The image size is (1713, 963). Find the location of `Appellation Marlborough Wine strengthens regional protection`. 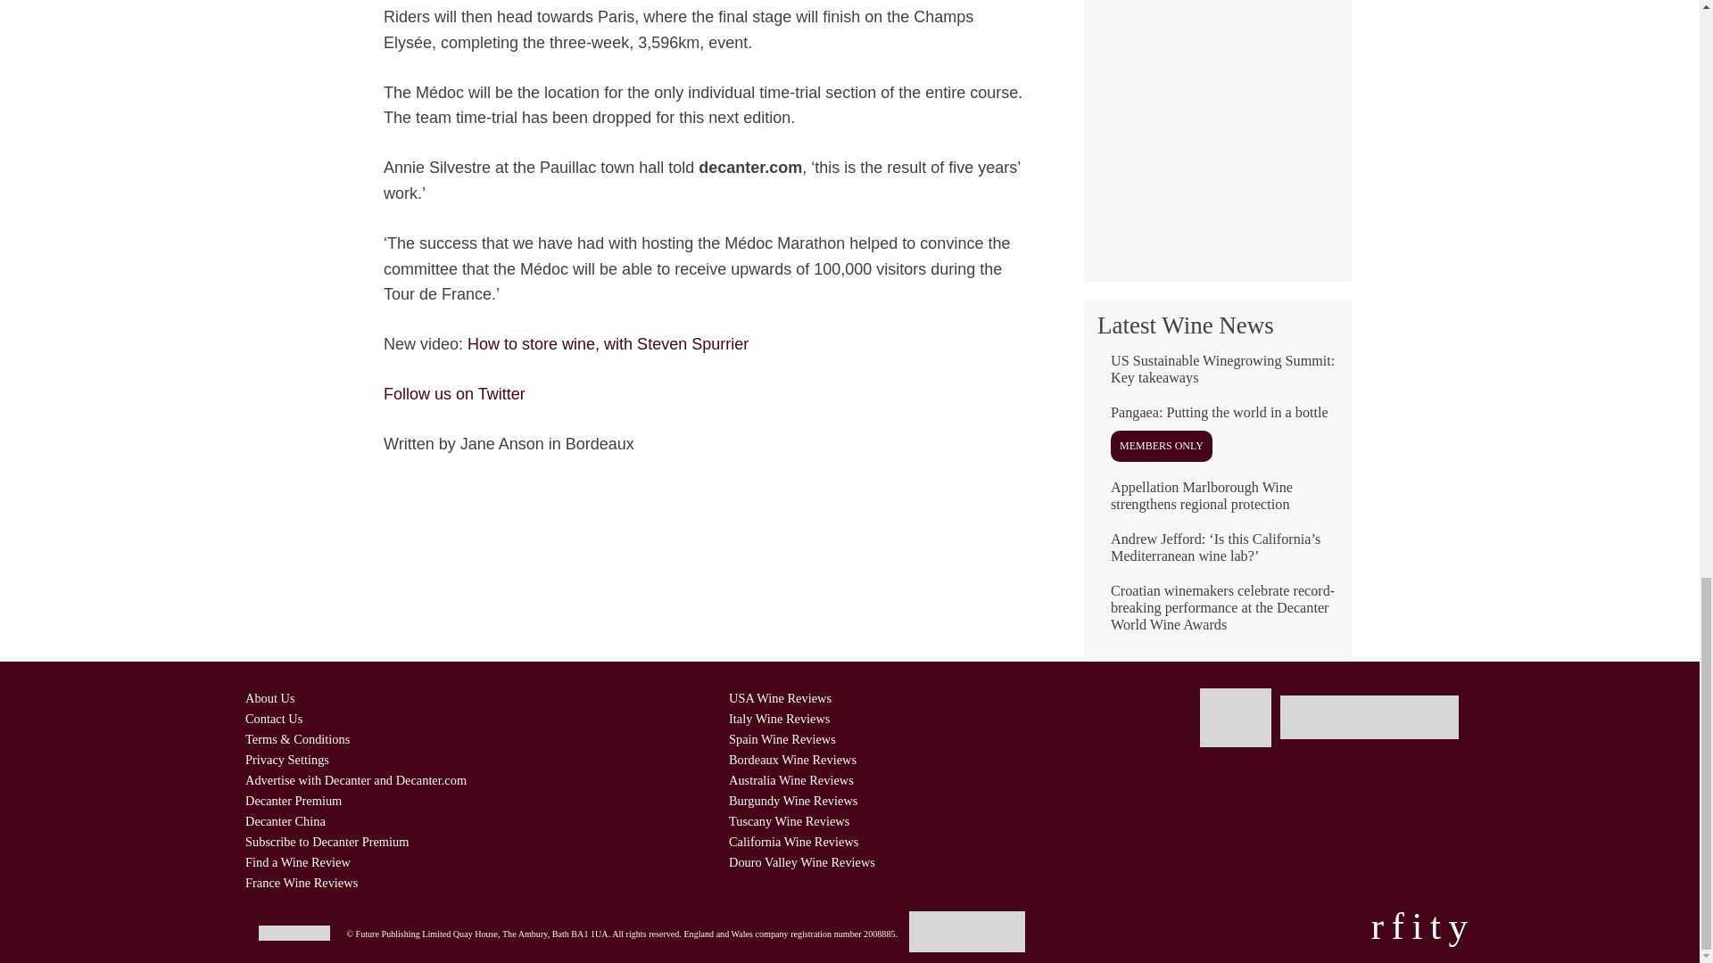

Appellation Marlborough Wine strengthens regional protection is located at coordinates (1217, 503).